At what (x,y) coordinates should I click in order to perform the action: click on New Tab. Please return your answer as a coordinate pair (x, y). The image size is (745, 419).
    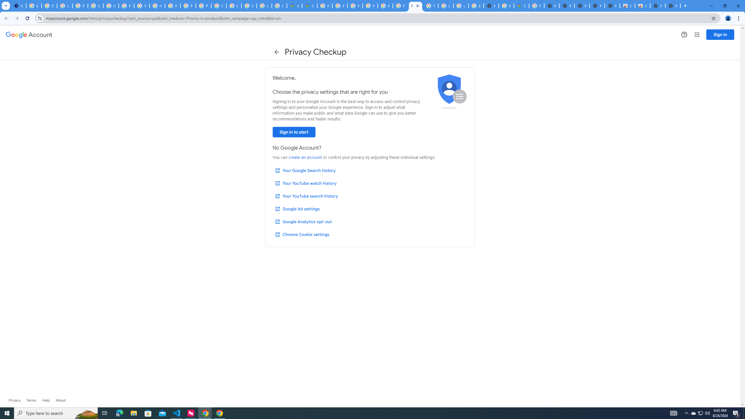
    Looking at the image, I should click on (673, 6).